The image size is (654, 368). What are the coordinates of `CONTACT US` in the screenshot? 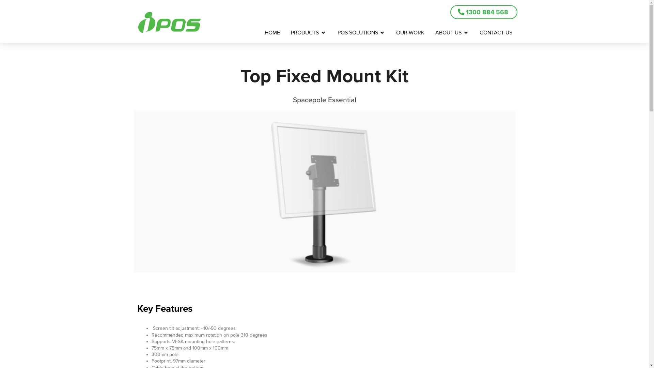 It's located at (496, 33).